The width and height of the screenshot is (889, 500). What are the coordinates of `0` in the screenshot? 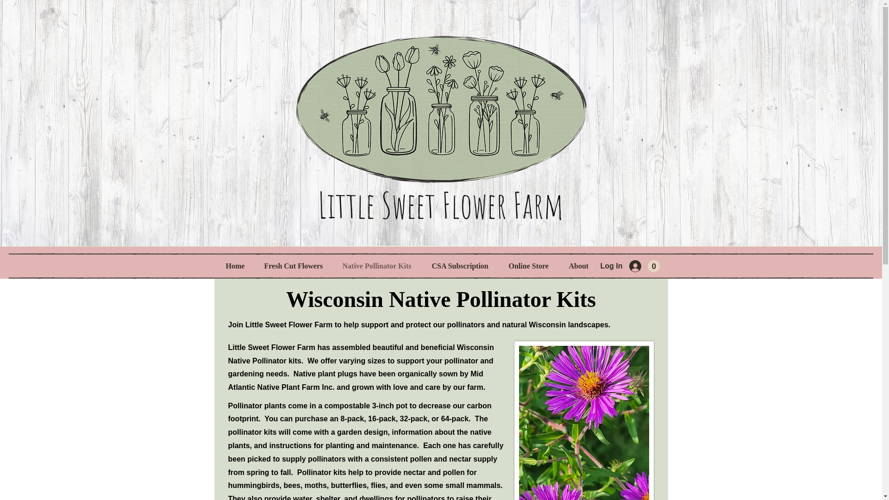 It's located at (653, 266).